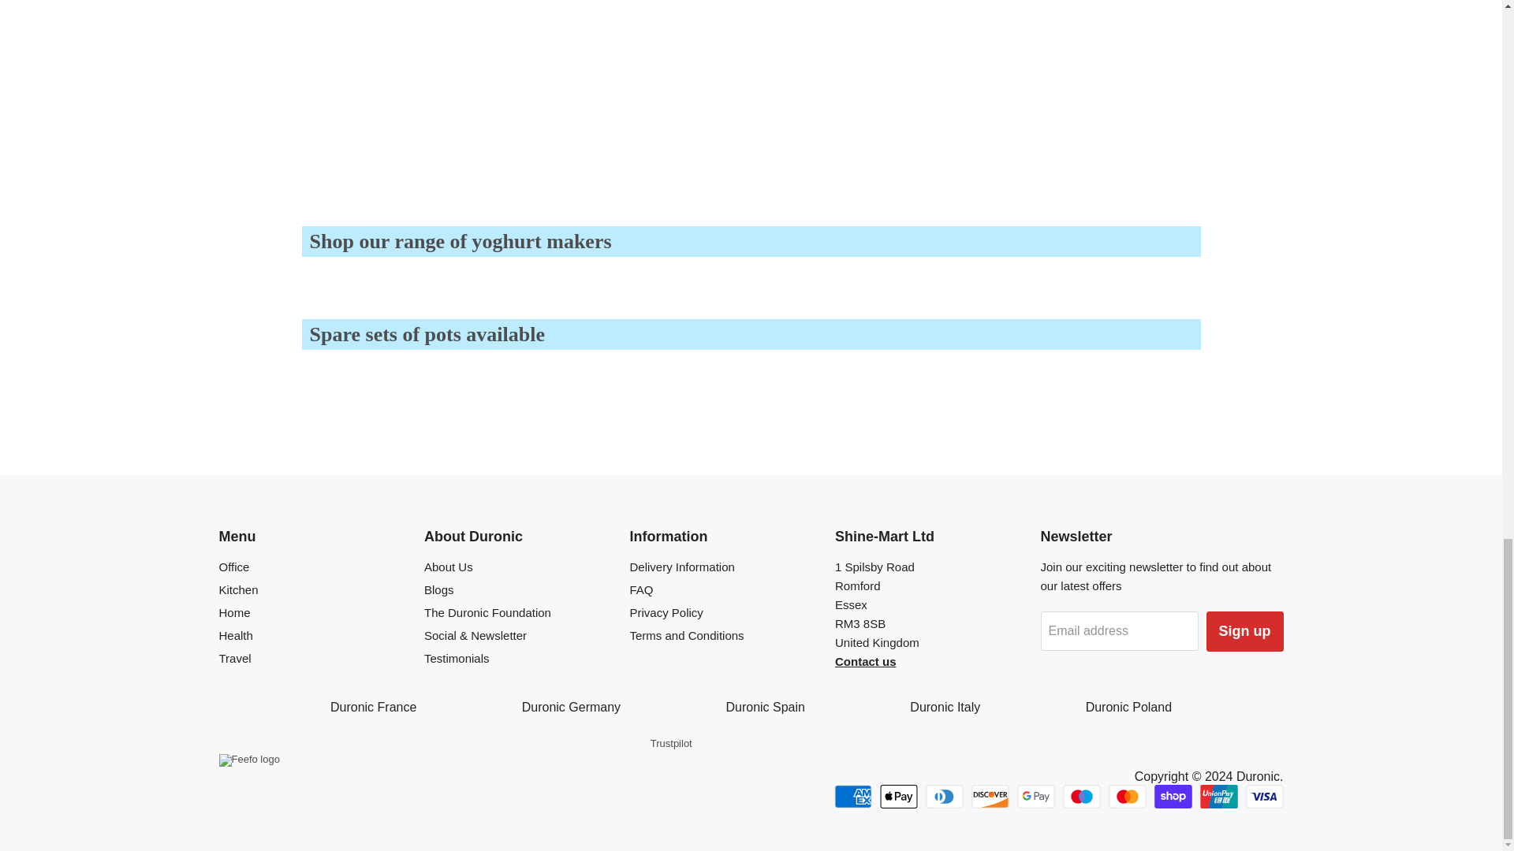  I want to click on yt-video, so click(904, 84).